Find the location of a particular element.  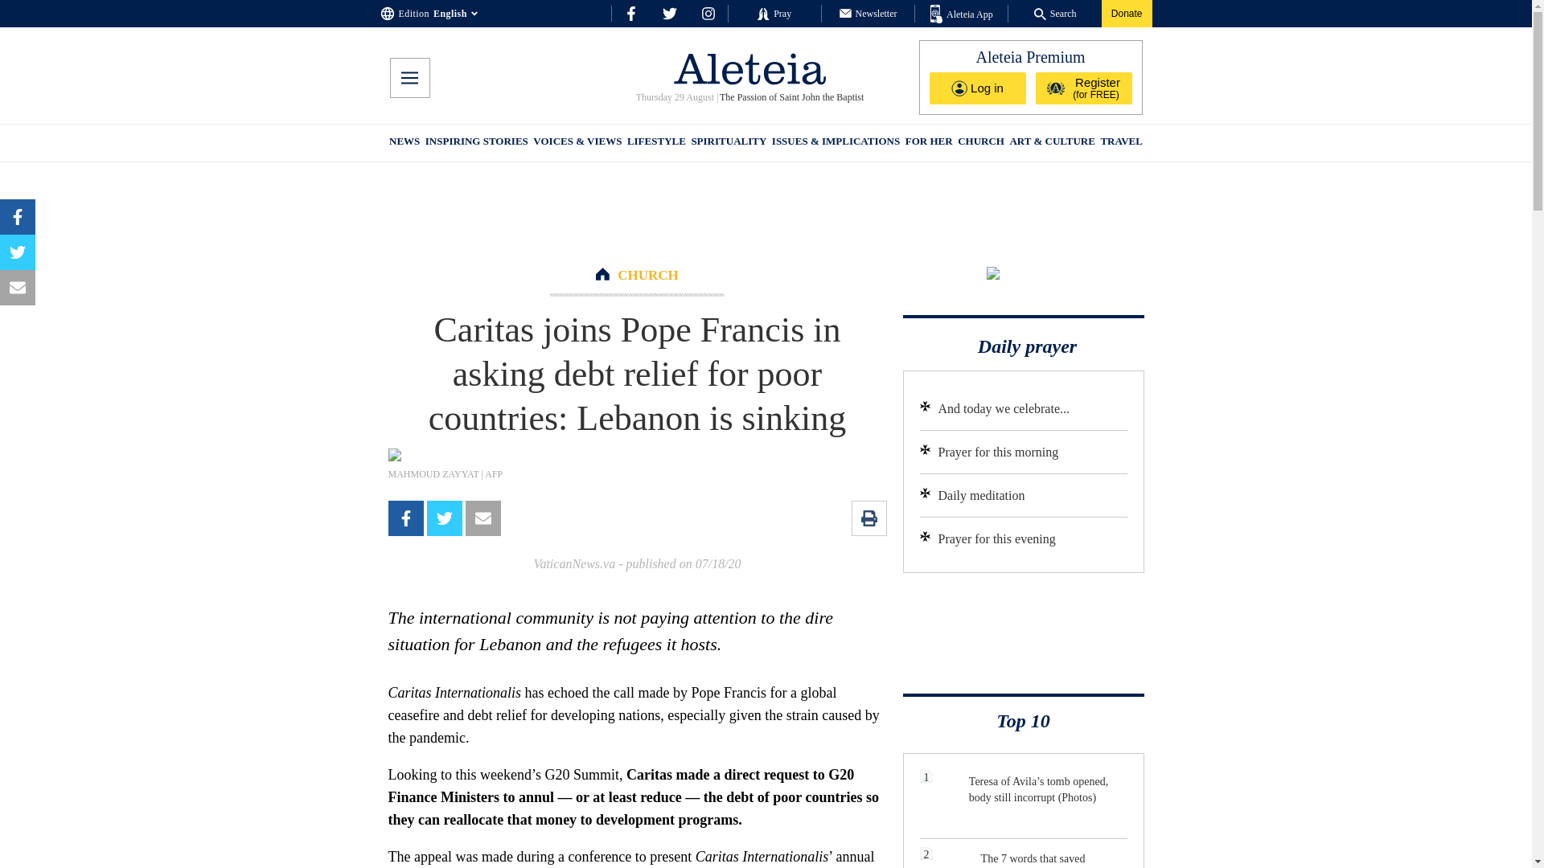

TRAVEL is located at coordinates (1121, 143).